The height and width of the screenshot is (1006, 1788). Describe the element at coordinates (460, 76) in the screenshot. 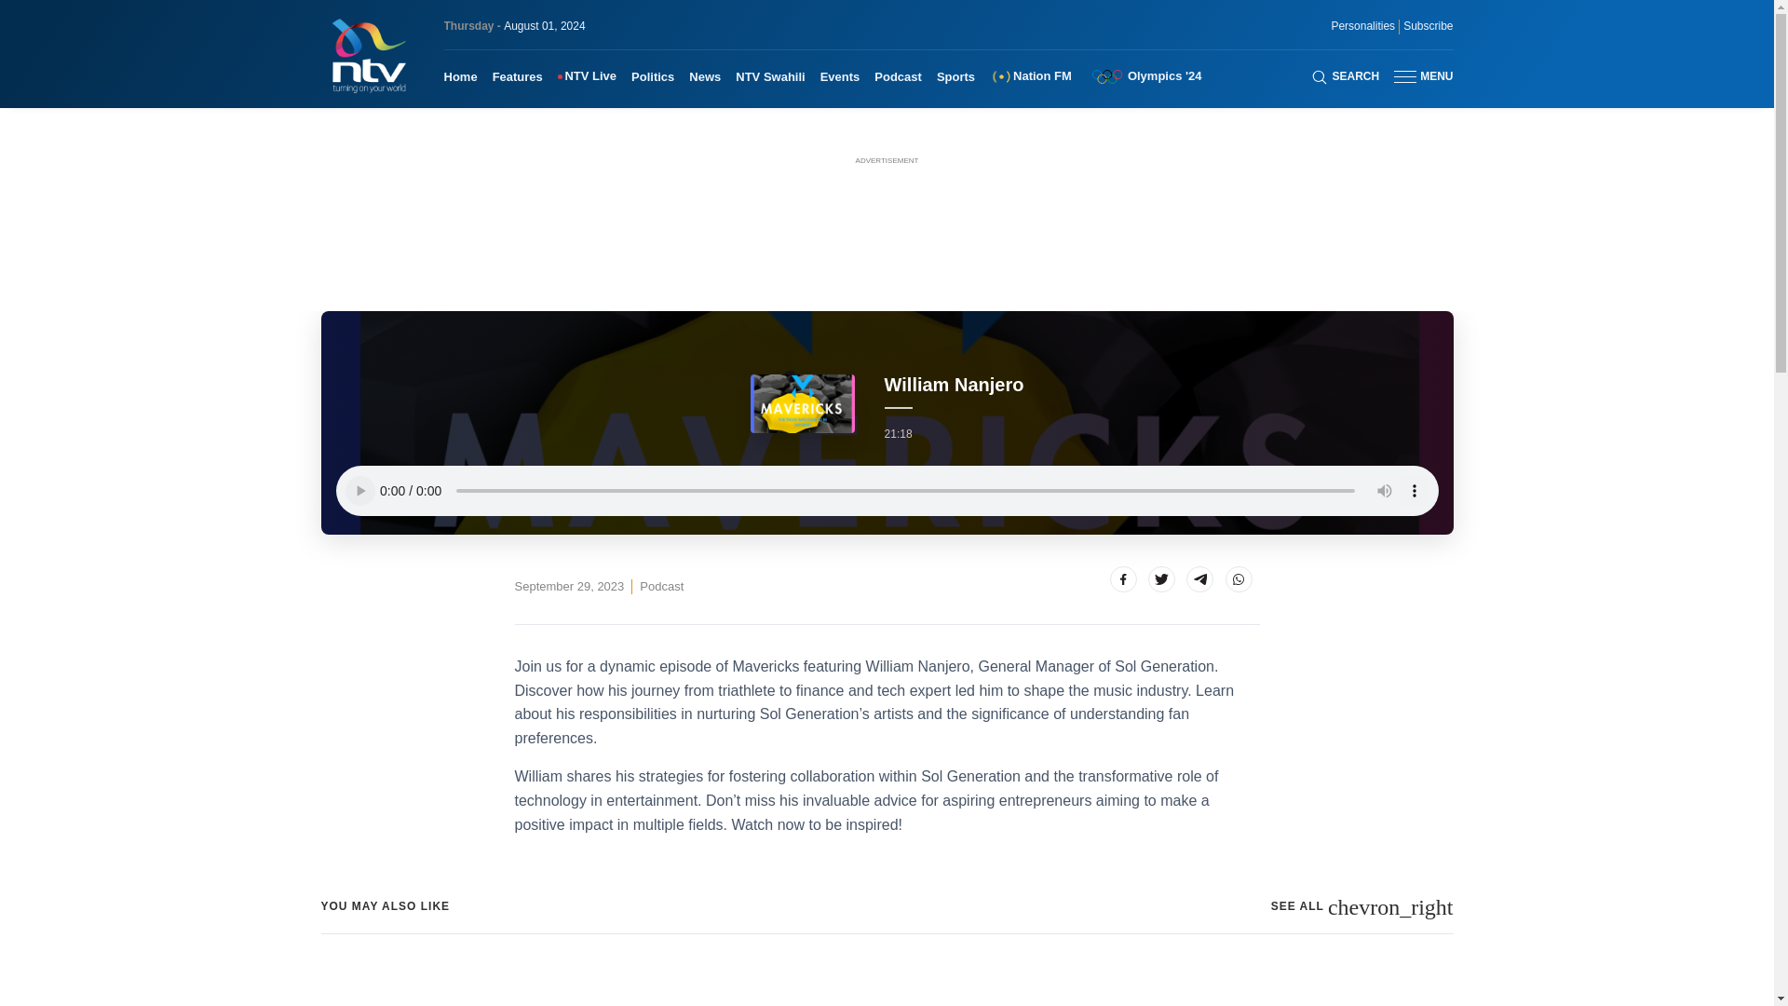

I see `Home` at that location.